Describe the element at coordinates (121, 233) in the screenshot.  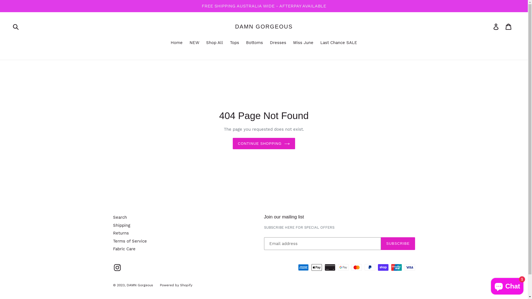
I see `Returns` at that location.